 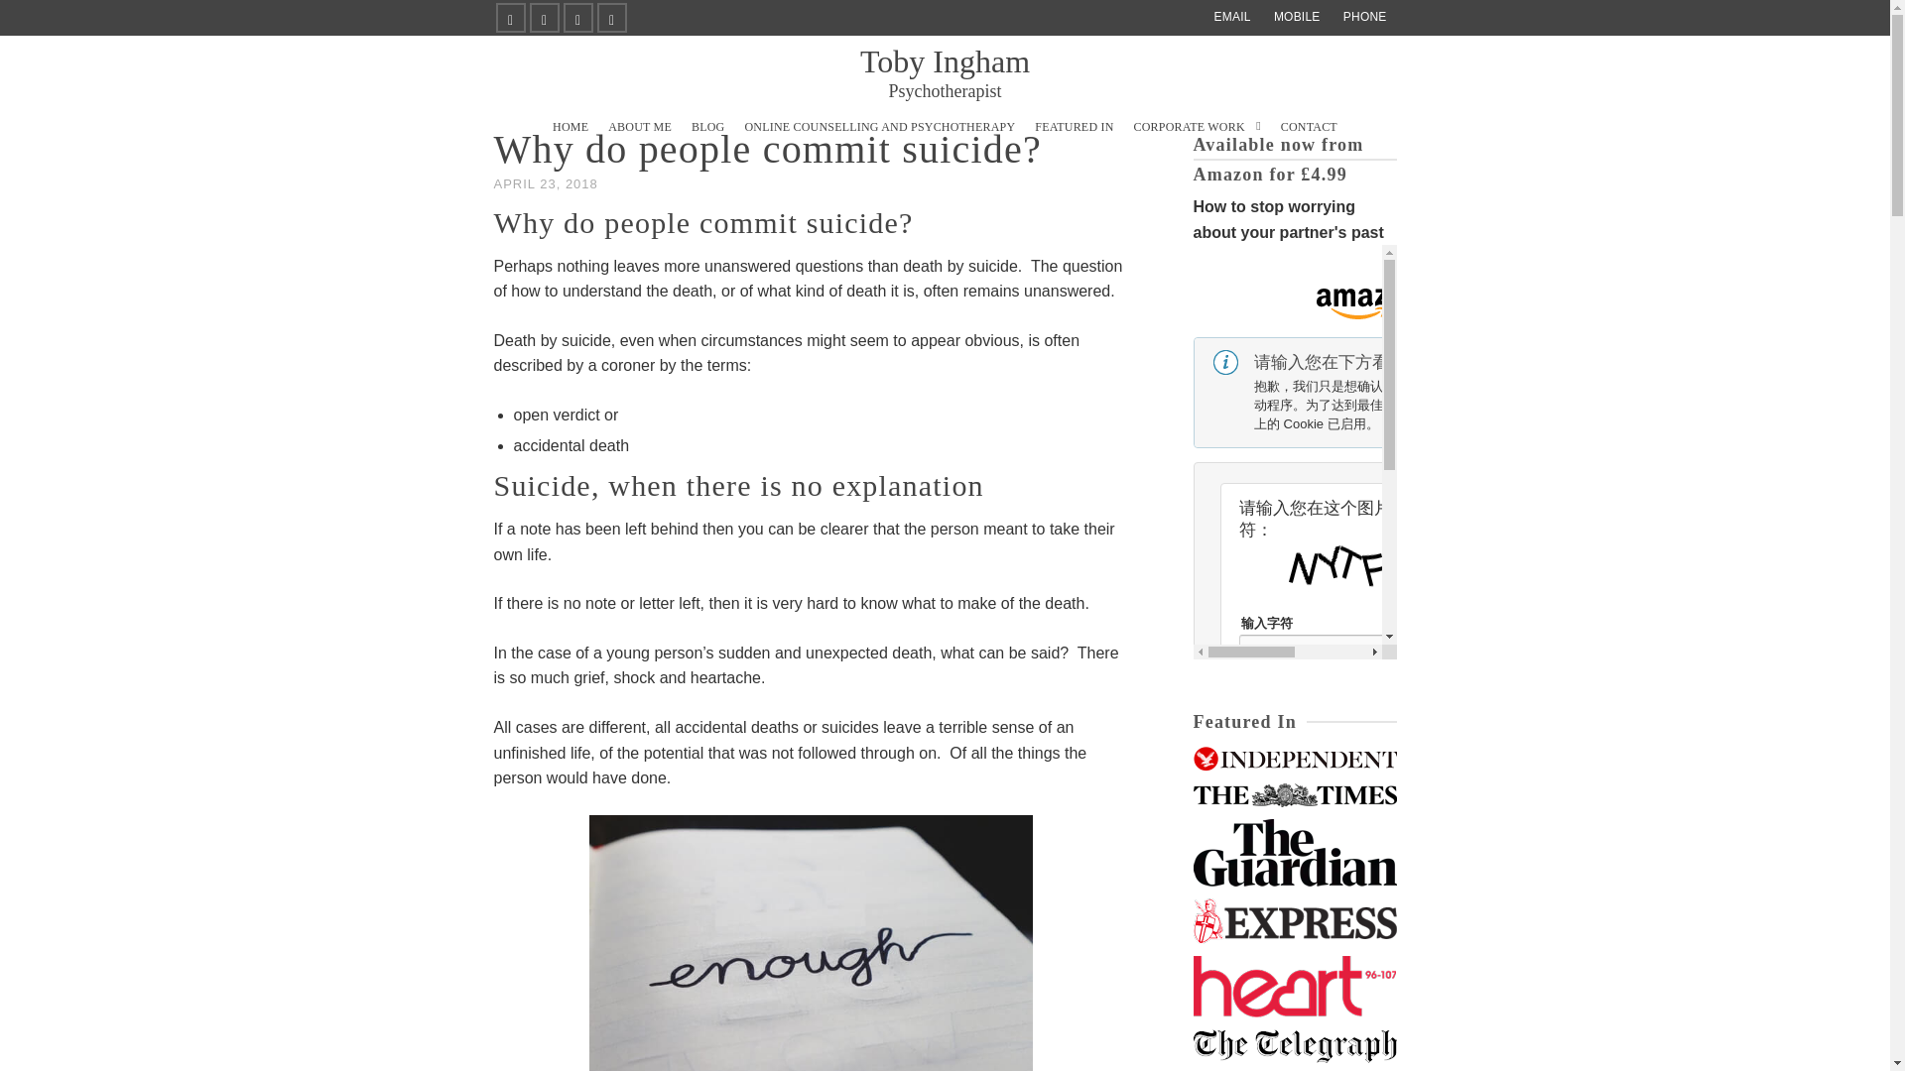 I want to click on PHONE, so click(x=945, y=71).